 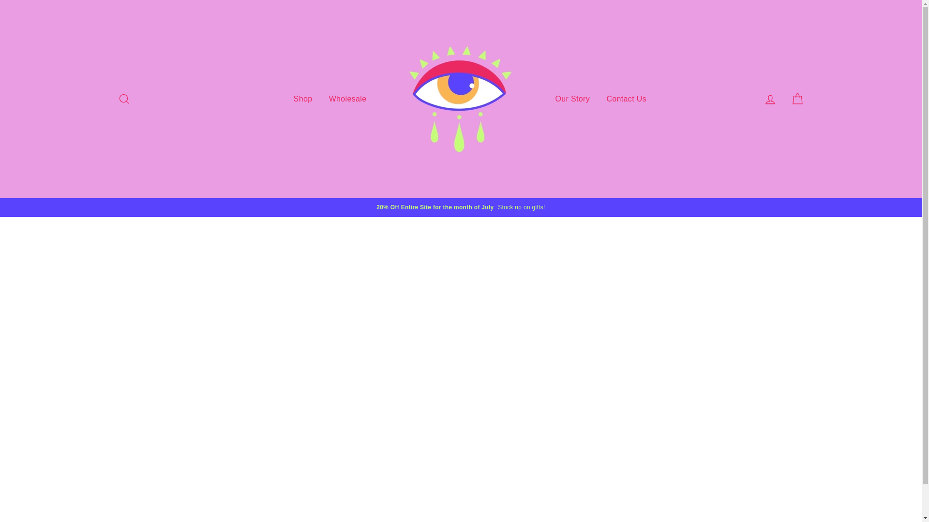 I want to click on Shop, so click(x=303, y=99).